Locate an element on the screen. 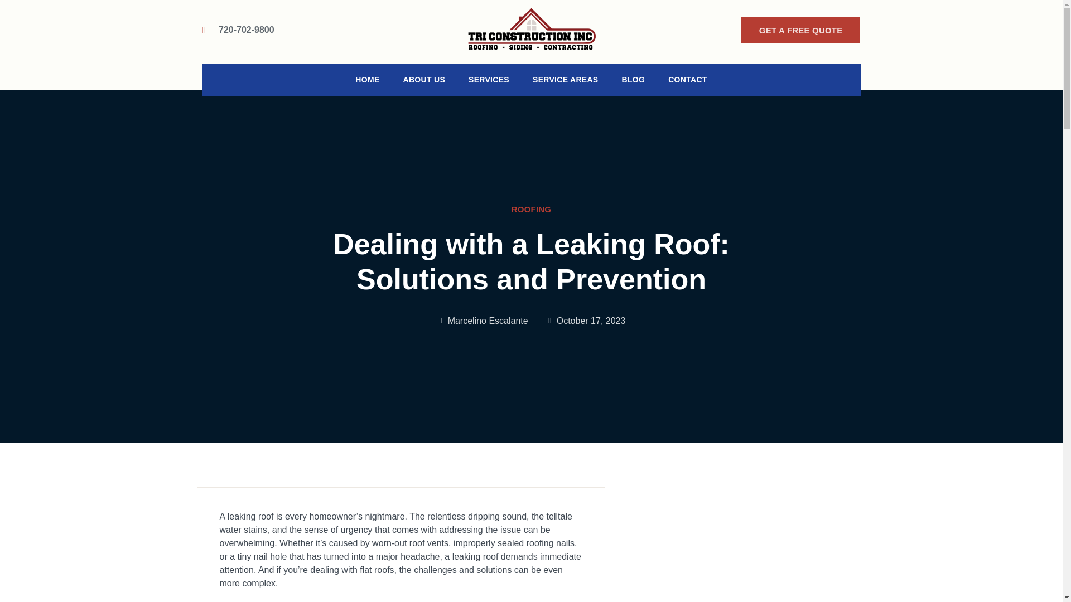 The width and height of the screenshot is (1071, 602). SERVICES is located at coordinates (489, 79).